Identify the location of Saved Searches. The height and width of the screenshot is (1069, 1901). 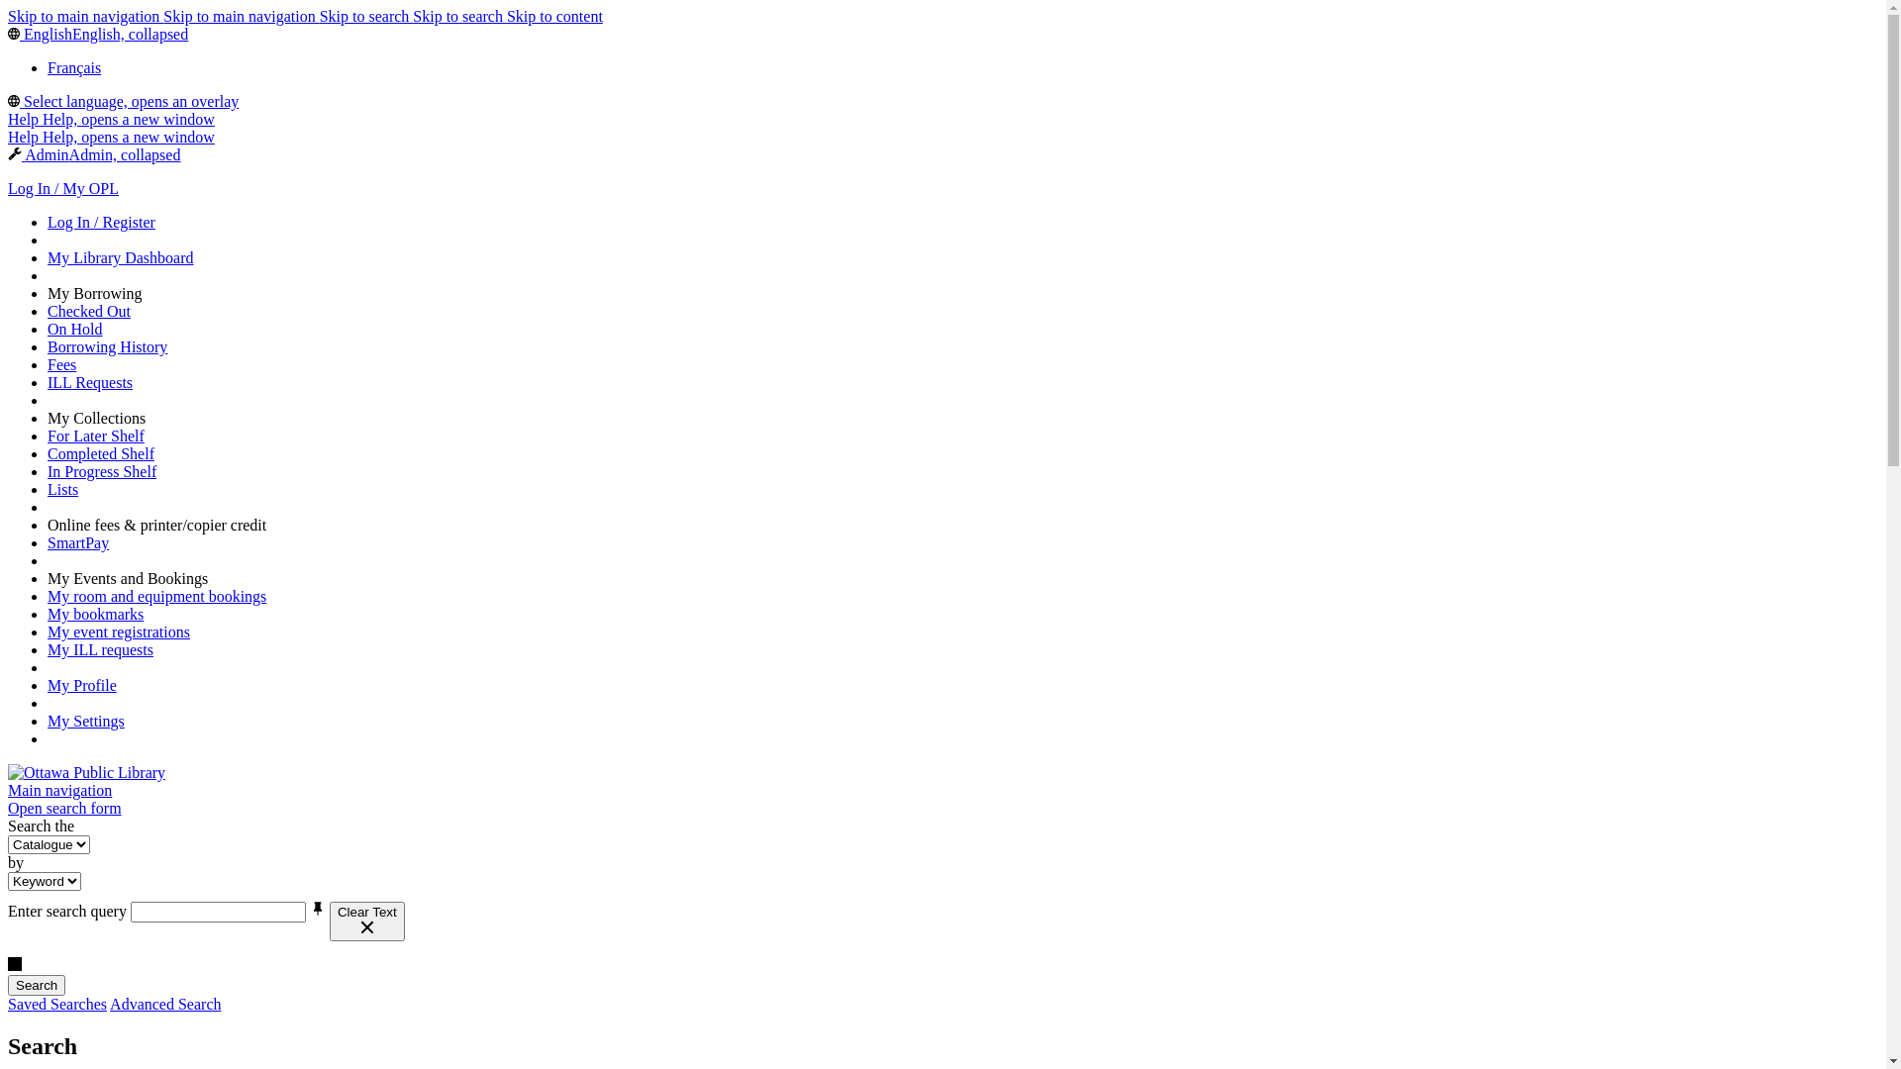
(57, 1004).